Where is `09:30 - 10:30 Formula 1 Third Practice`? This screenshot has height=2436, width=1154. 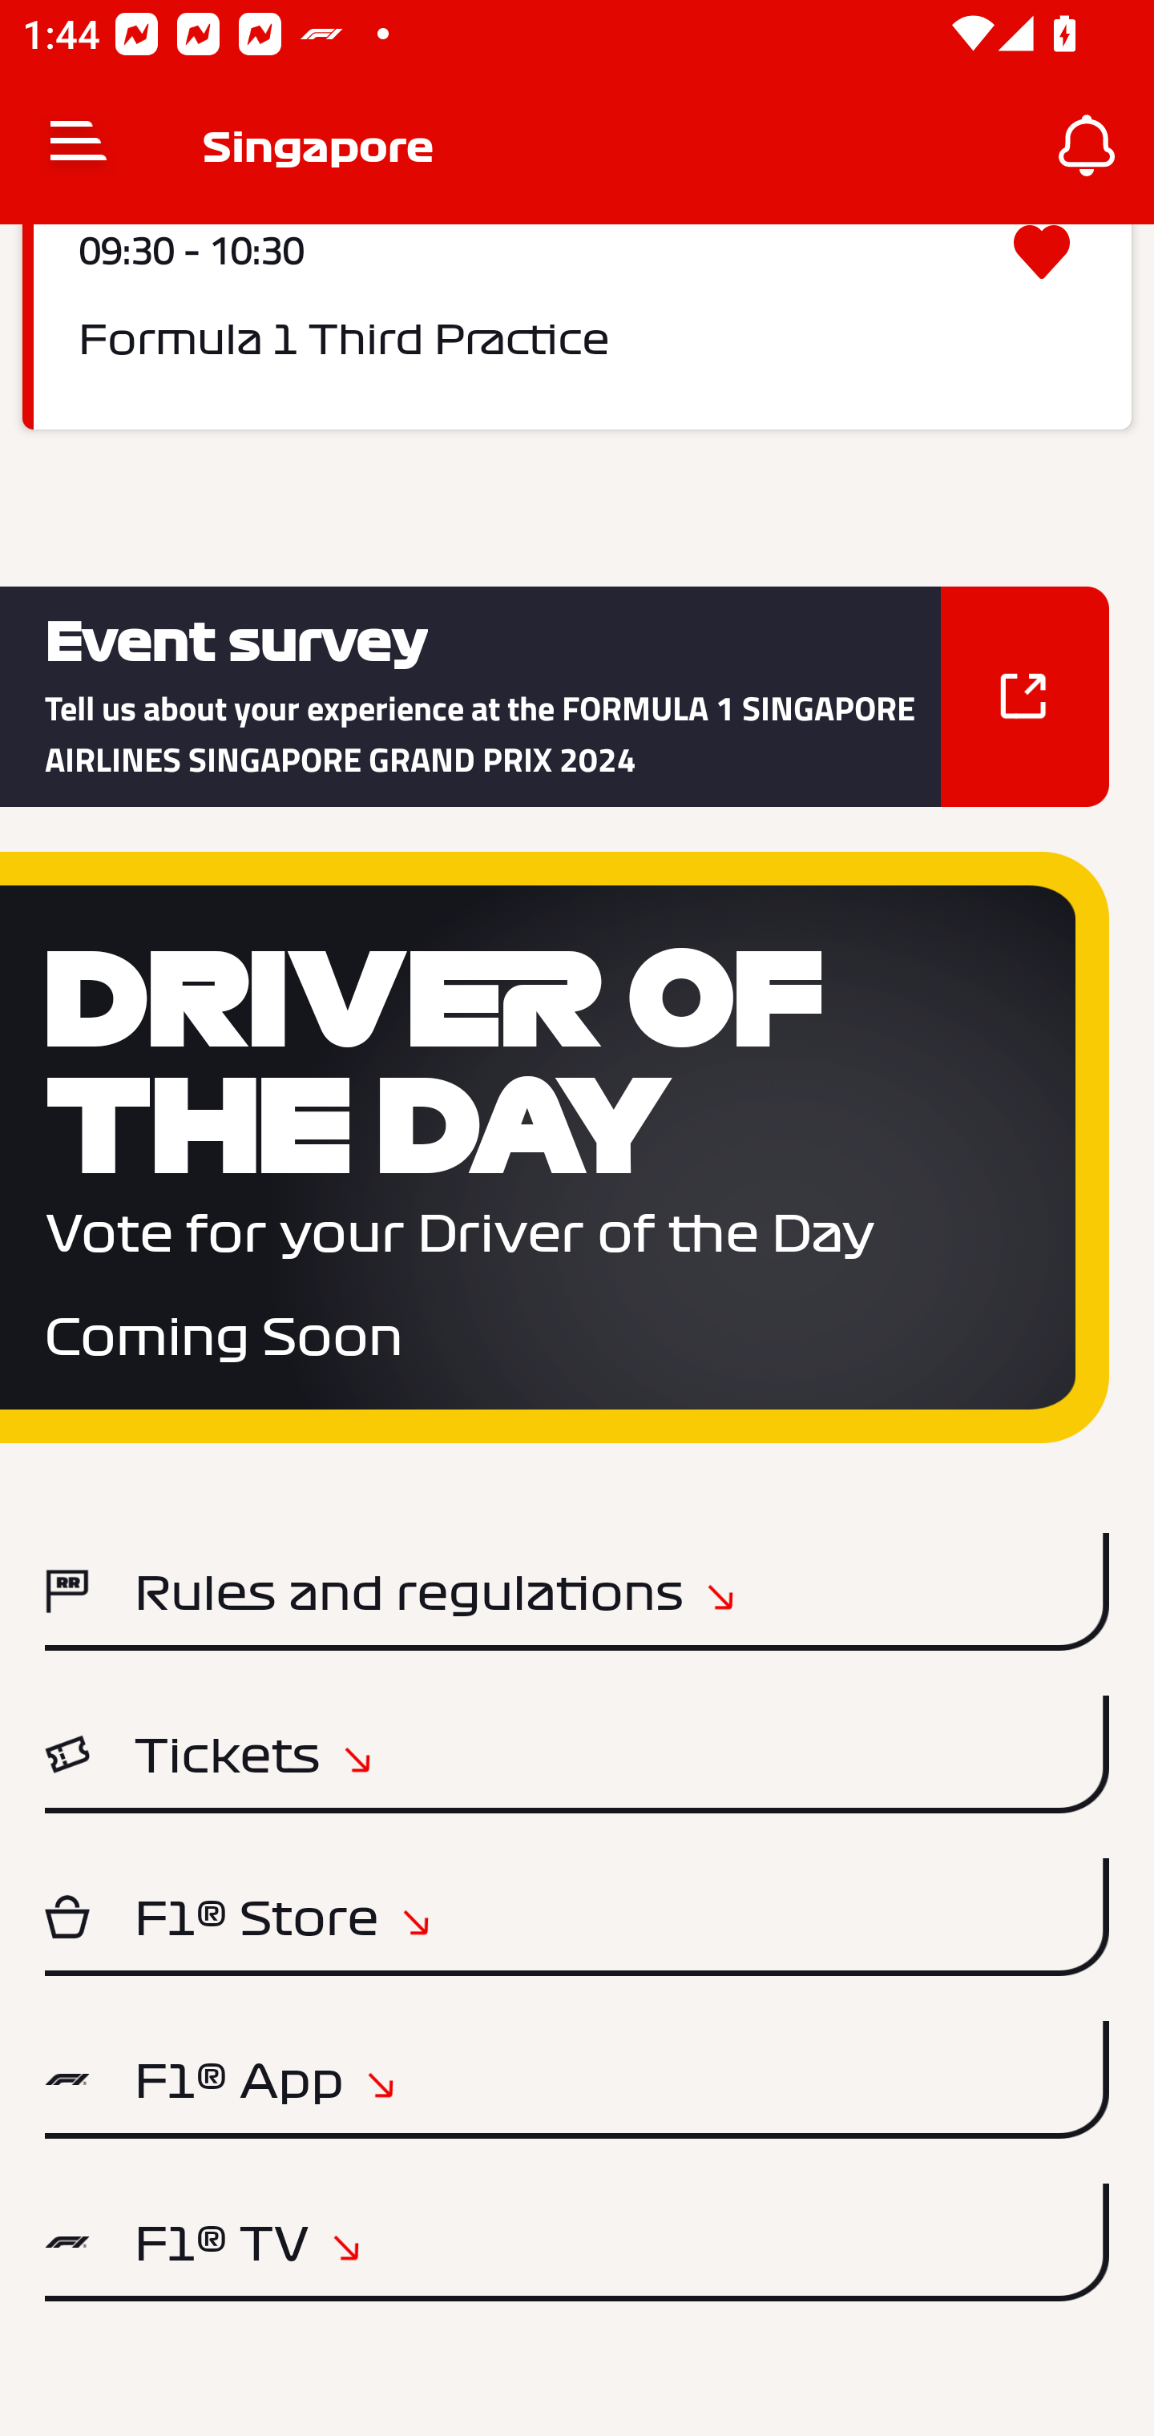 09:30 - 10:30 Formula 1 Third Practice is located at coordinates (577, 326).